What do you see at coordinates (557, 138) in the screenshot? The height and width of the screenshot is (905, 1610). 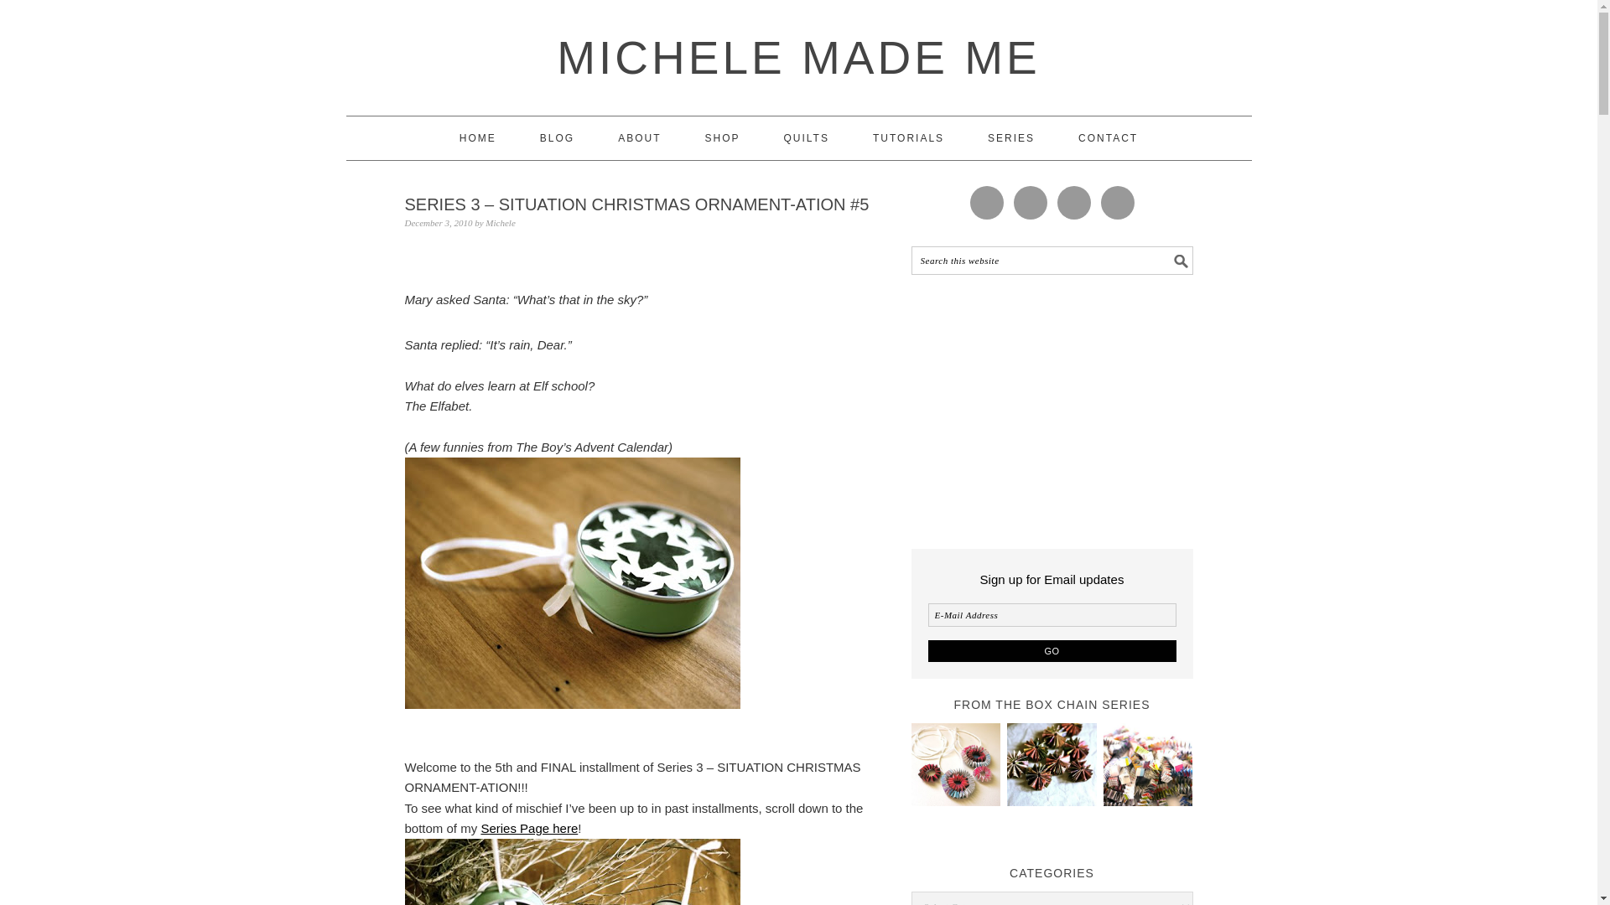 I see `BLOG` at bounding box center [557, 138].